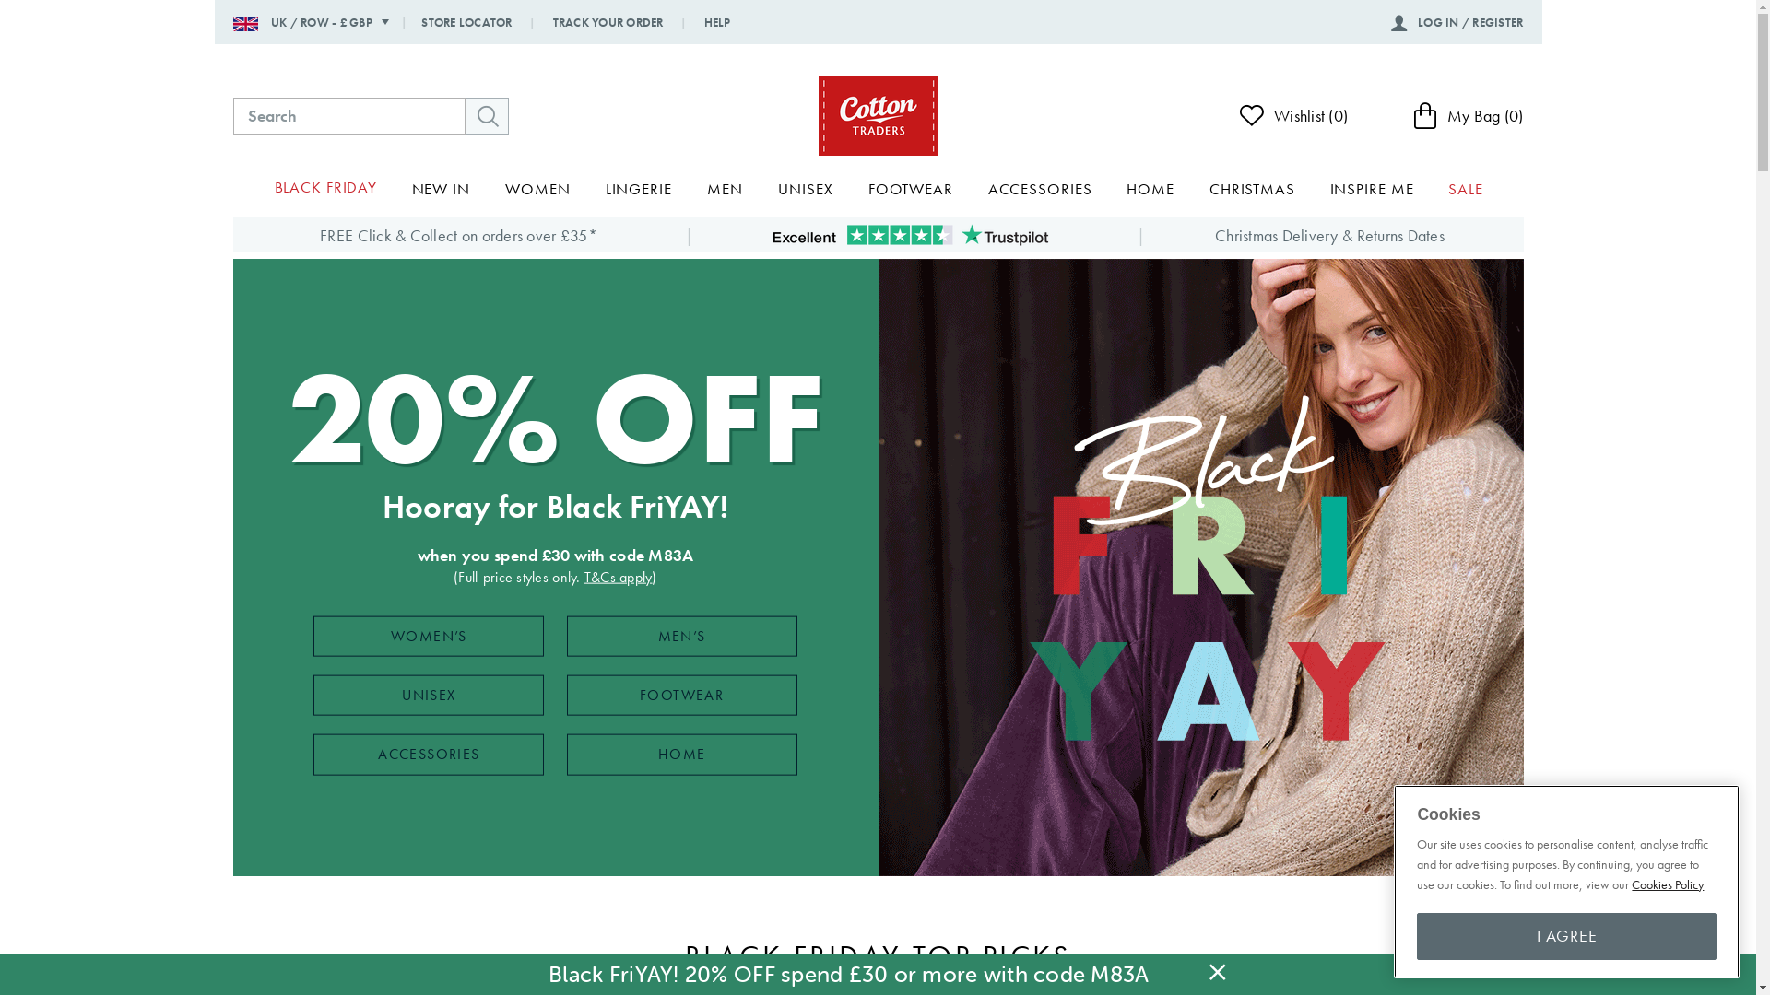  Describe the element at coordinates (596, 23) in the screenshot. I see `TRACK YOUR ORDER` at that location.